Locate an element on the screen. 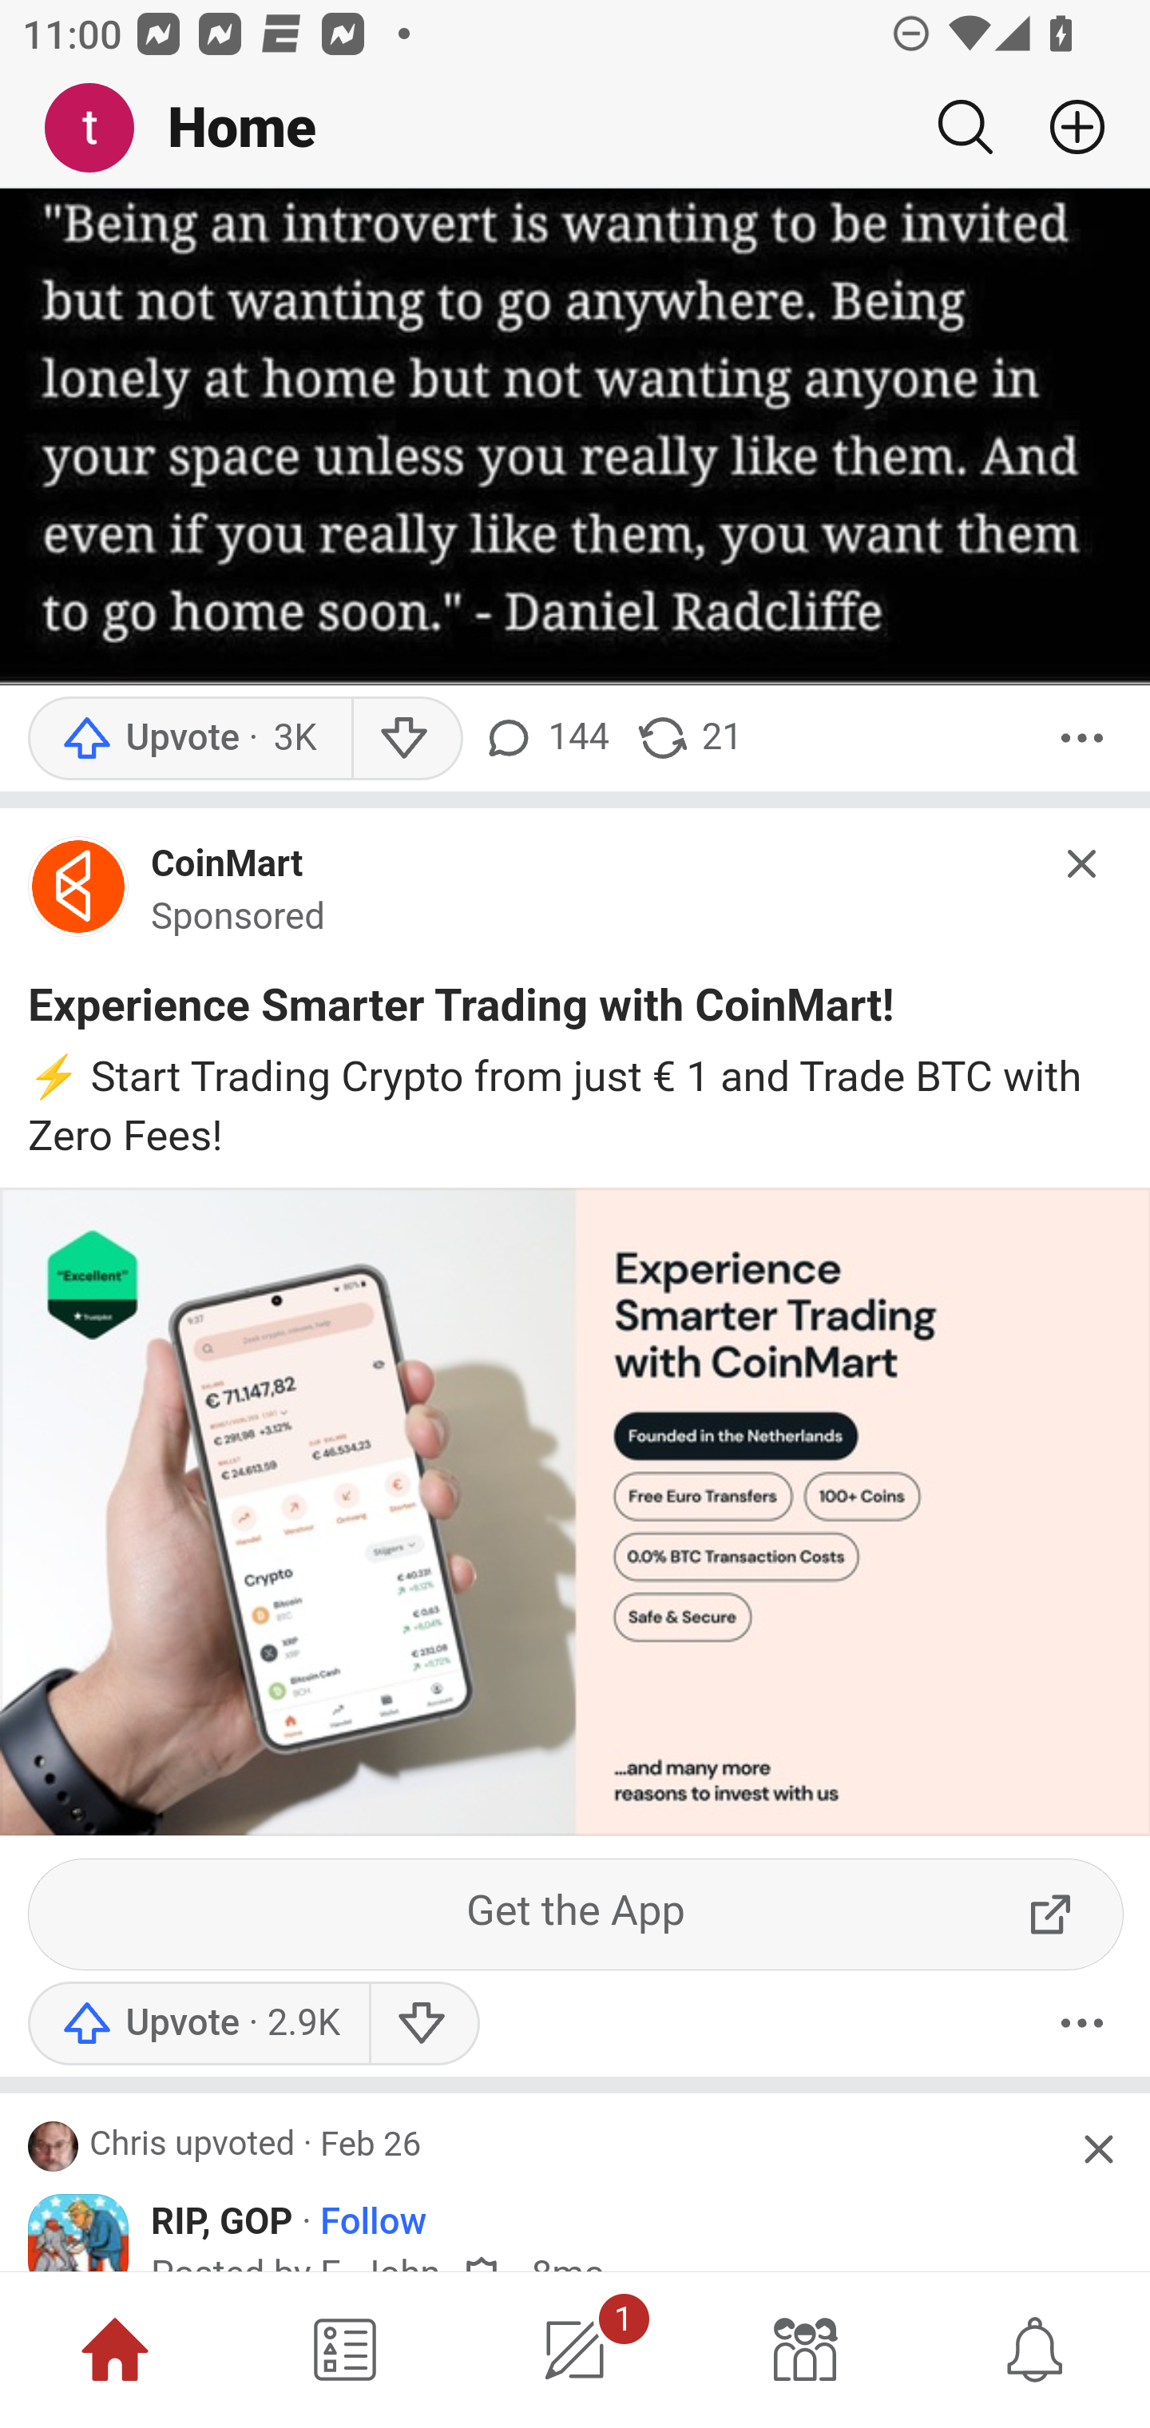  Search is located at coordinates (965, 127).